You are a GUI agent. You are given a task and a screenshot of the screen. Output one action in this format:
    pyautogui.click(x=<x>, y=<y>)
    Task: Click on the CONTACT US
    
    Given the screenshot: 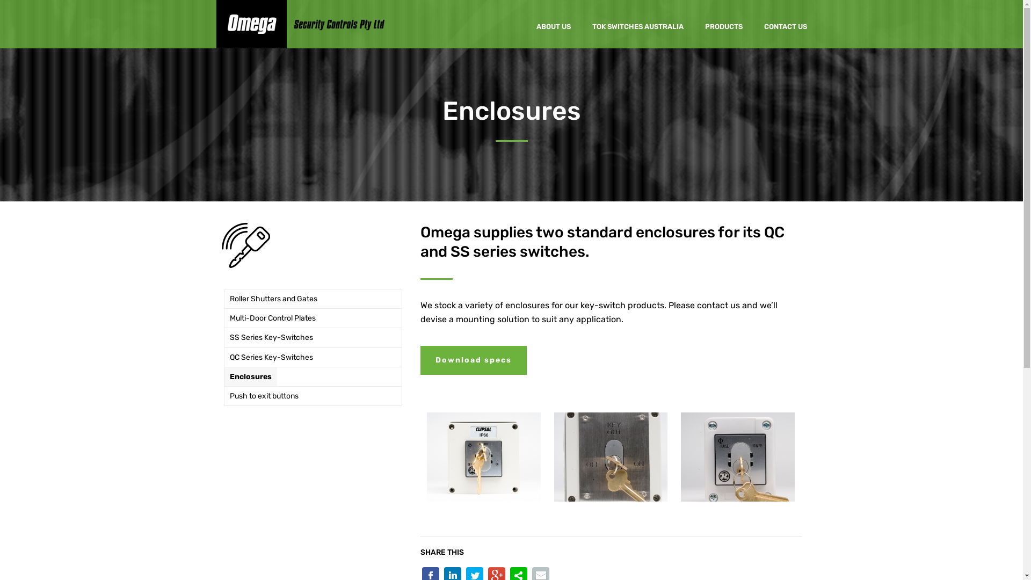 What is the action you would take?
    pyautogui.click(x=785, y=24)
    